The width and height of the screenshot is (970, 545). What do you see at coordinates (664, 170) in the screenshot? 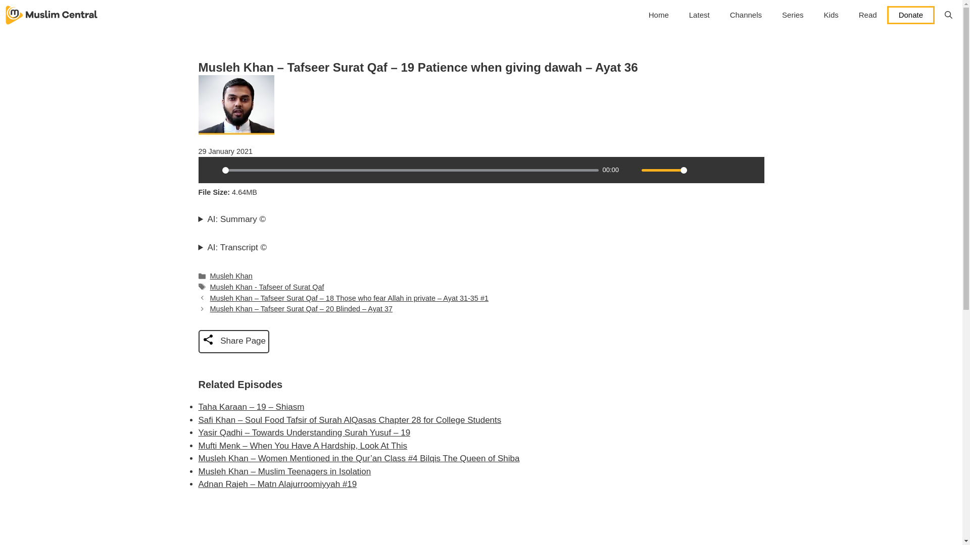
I see `1` at bounding box center [664, 170].